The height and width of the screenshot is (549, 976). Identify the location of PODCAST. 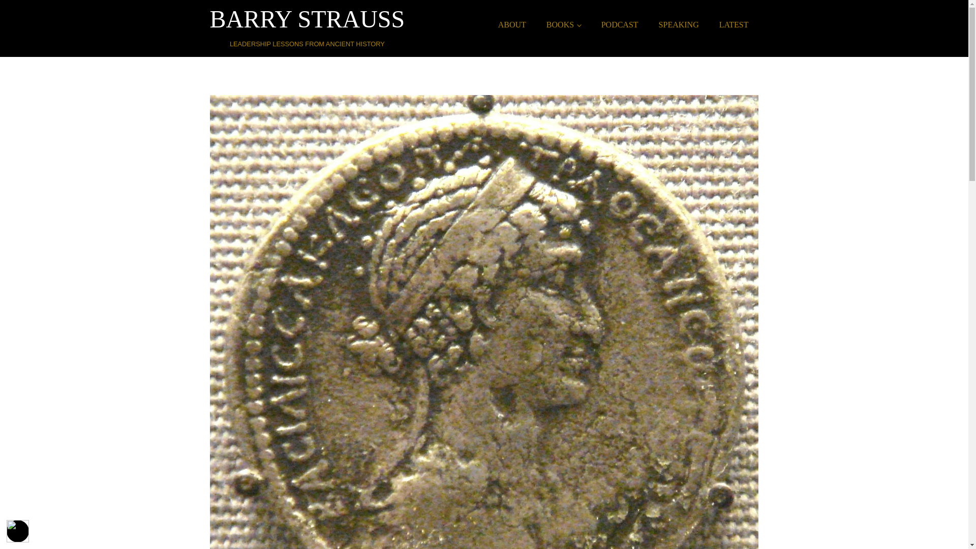
(620, 25).